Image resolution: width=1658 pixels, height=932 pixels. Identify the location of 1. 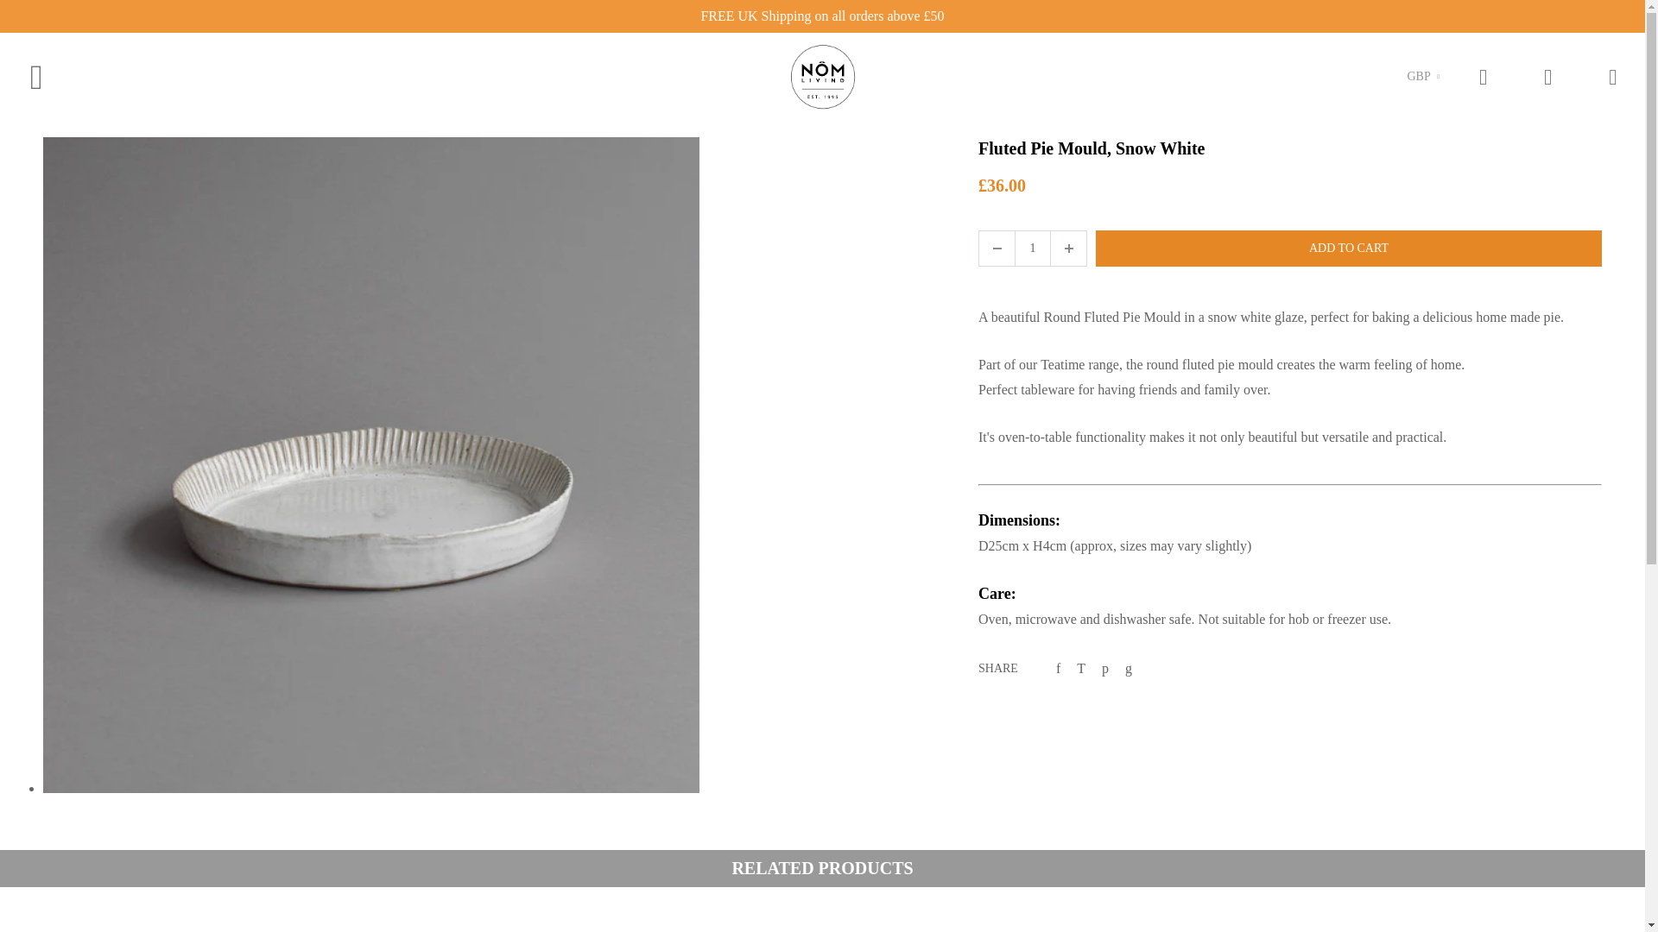
(1033, 248).